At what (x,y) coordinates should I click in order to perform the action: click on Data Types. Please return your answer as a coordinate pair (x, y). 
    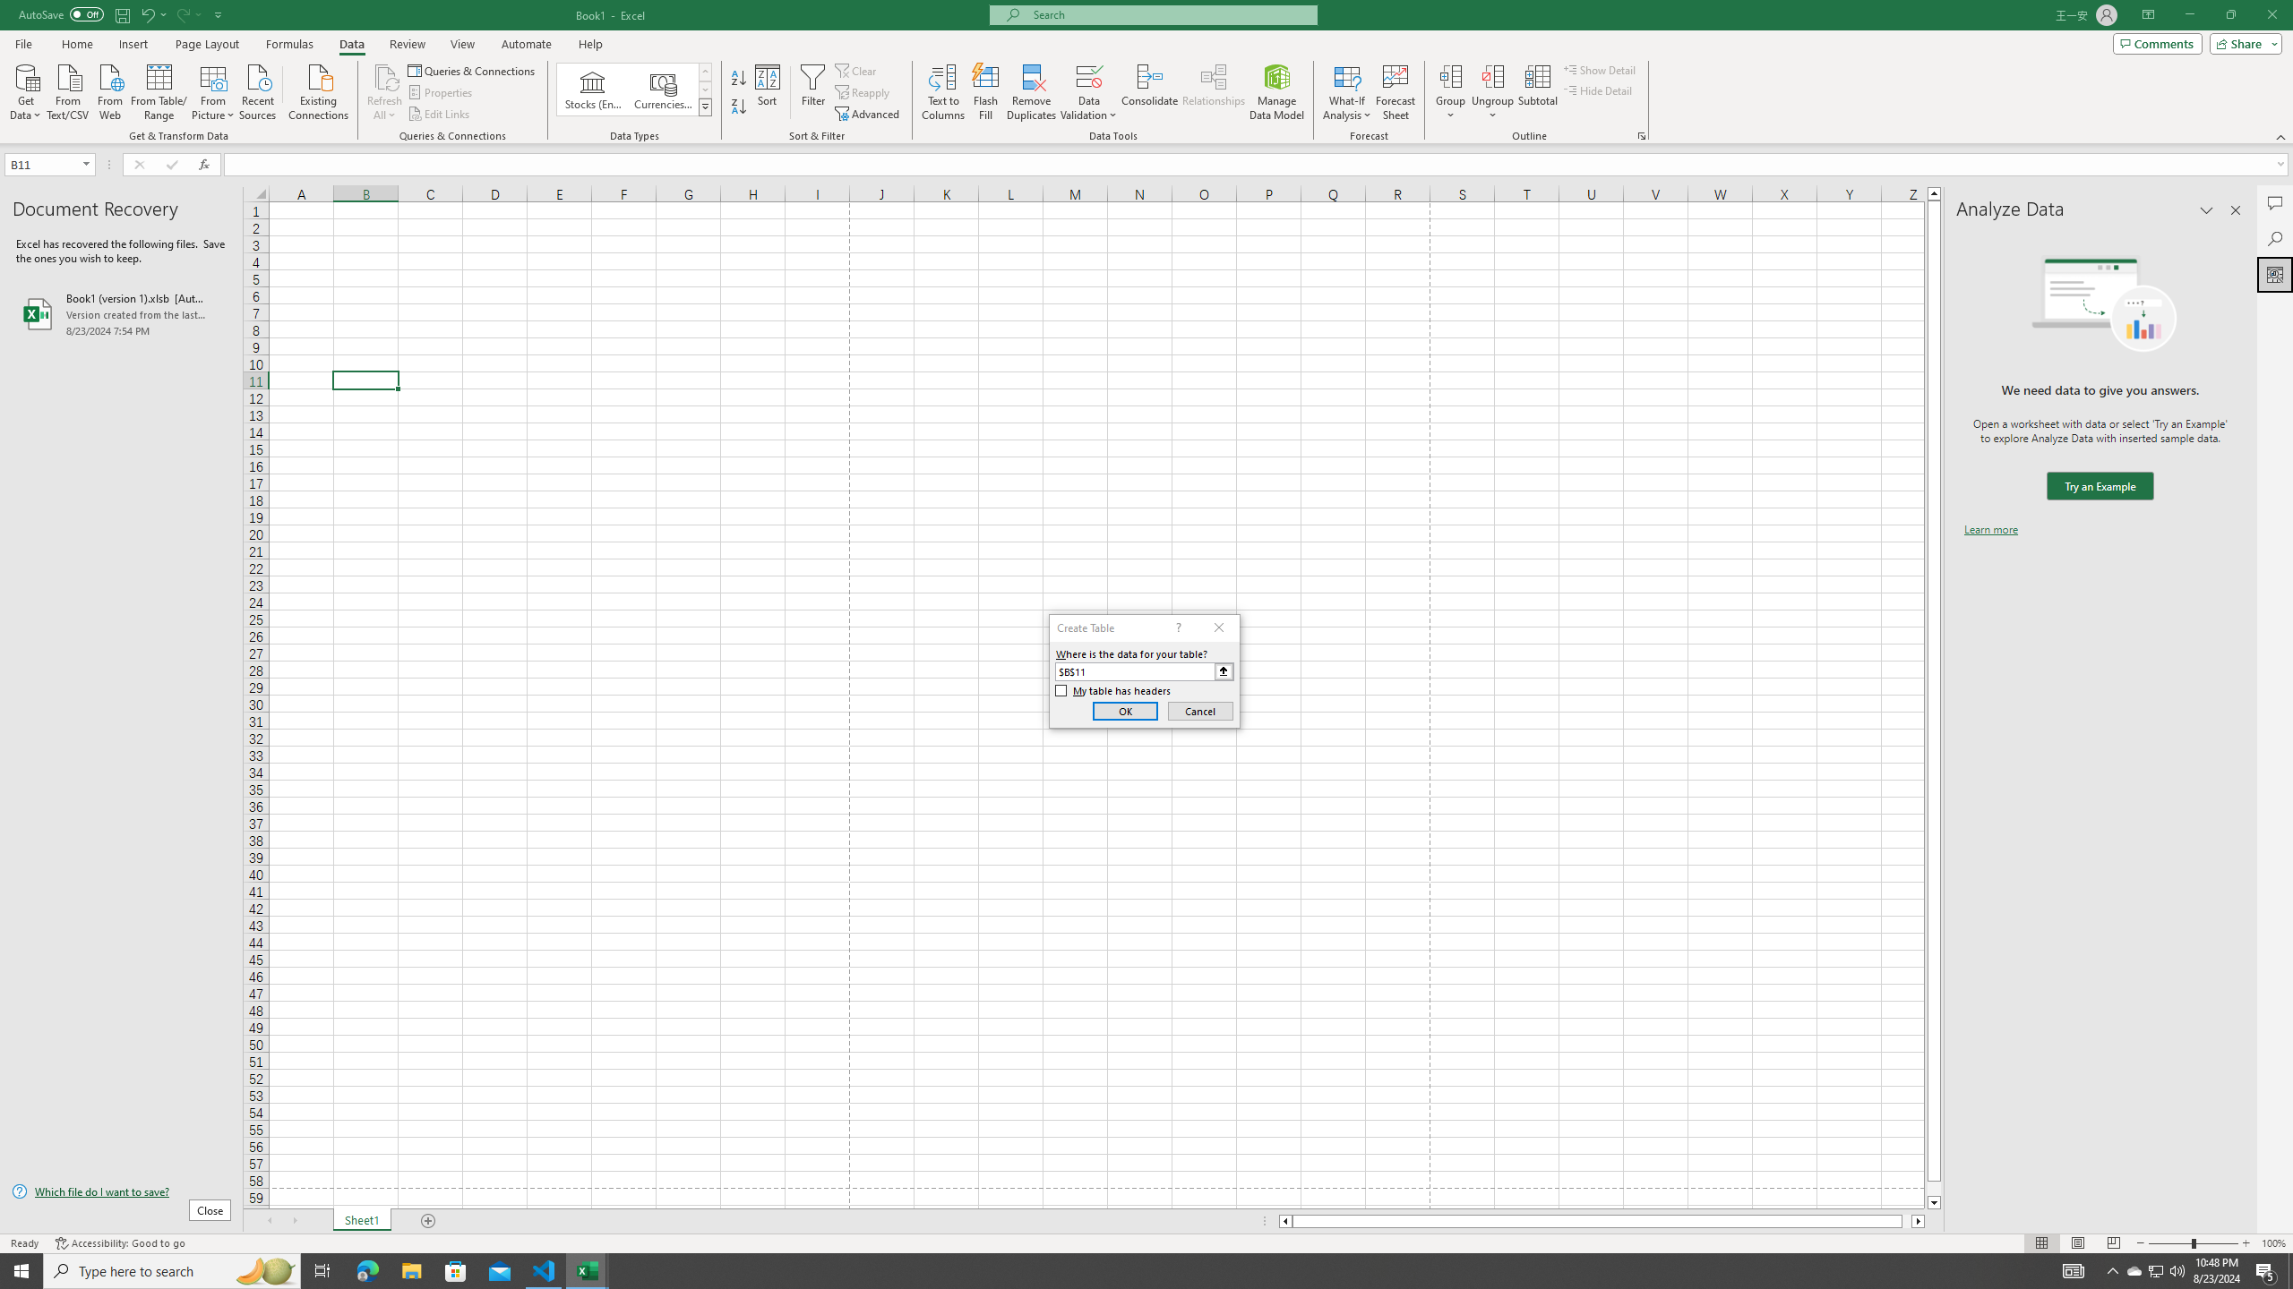
    Looking at the image, I should click on (706, 107).